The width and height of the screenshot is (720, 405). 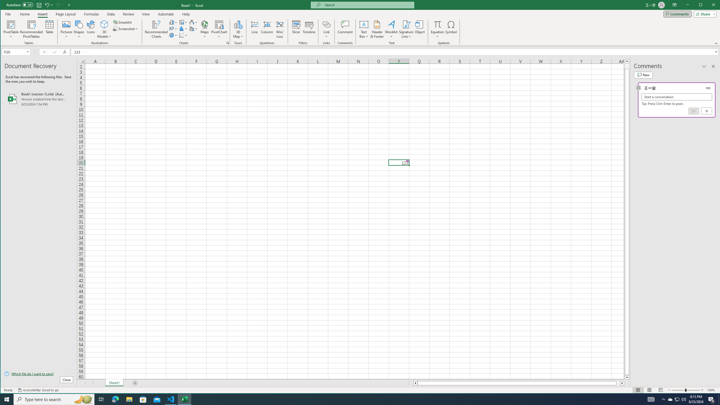 What do you see at coordinates (377, 29) in the screenshot?
I see `Header & Footer...` at bounding box center [377, 29].